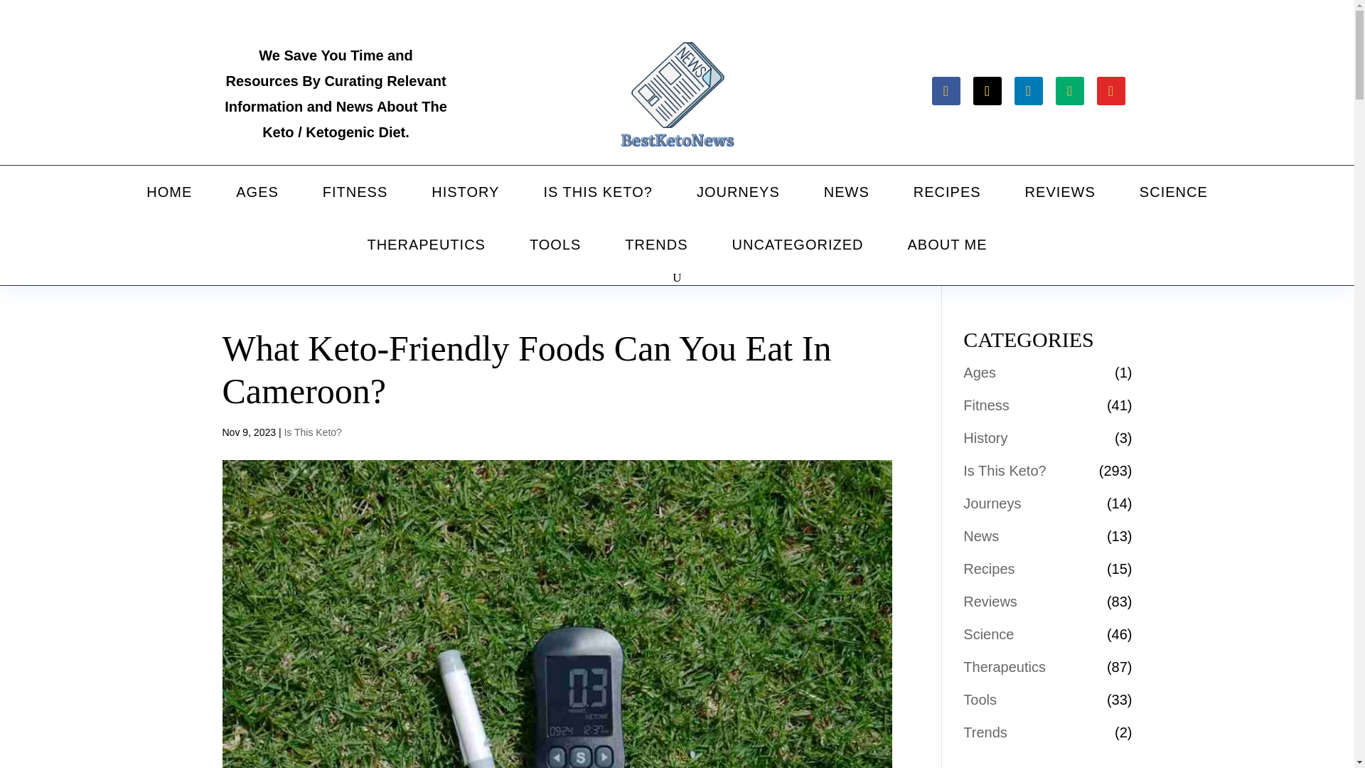  Describe the element at coordinates (354, 192) in the screenshot. I see `FITNESS` at that location.